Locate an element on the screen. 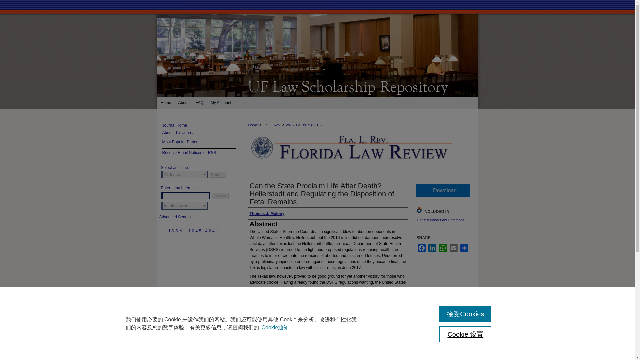 This screenshot has height=360, width=640. Receive Email Notices or RSS is located at coordinates (199, 154).